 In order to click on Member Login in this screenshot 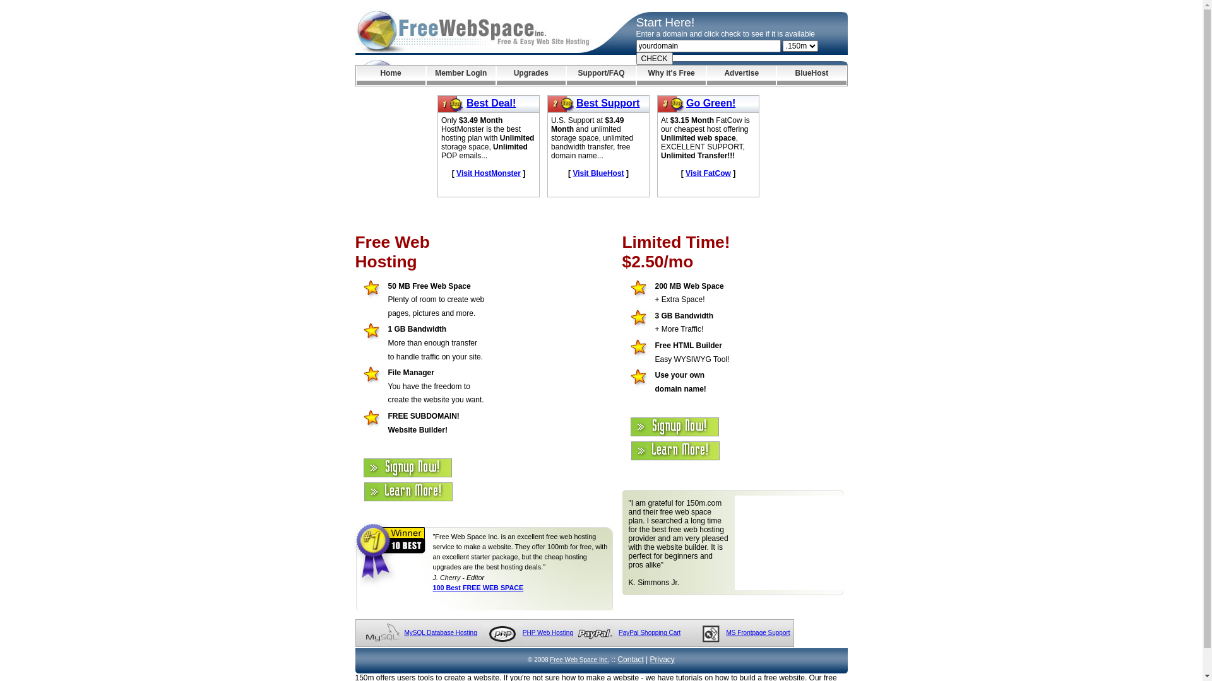, I will do `click(461, 76)`.